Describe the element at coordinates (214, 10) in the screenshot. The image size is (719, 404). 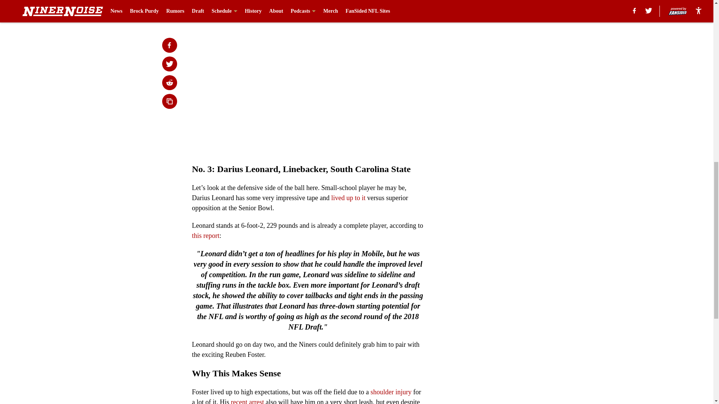
I see `Prev` at that location.